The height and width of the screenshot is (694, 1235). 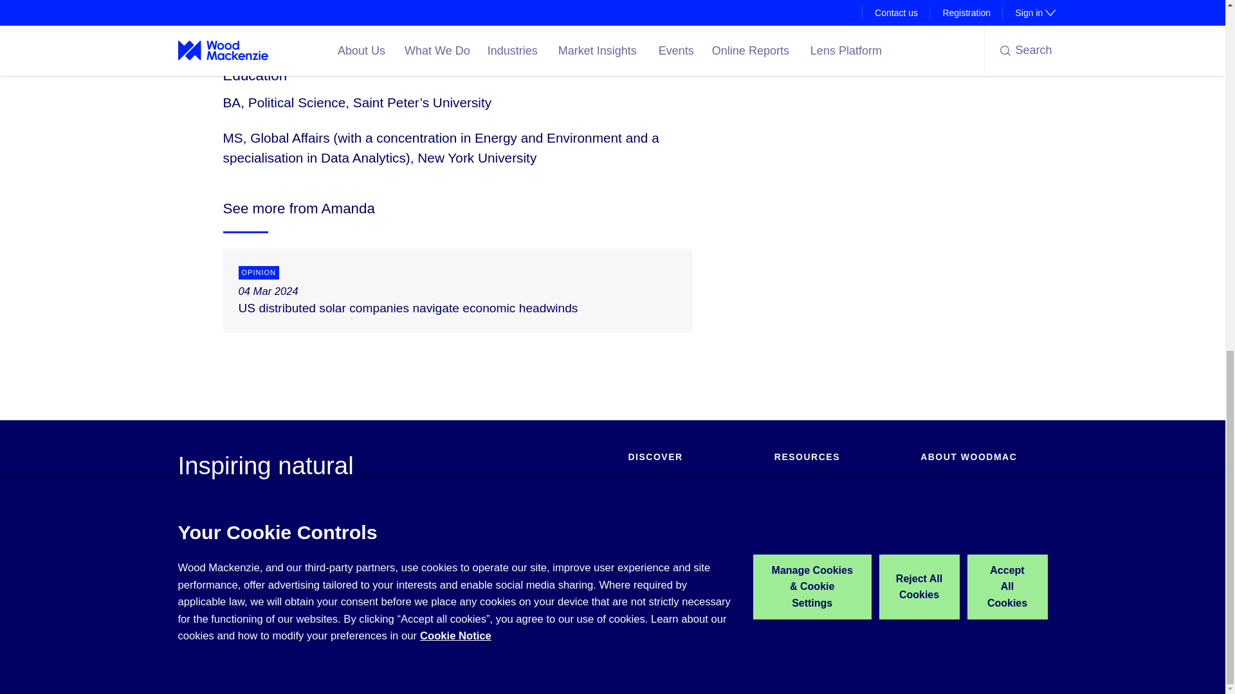 I want to click on Events, so click(x=641, y=545).